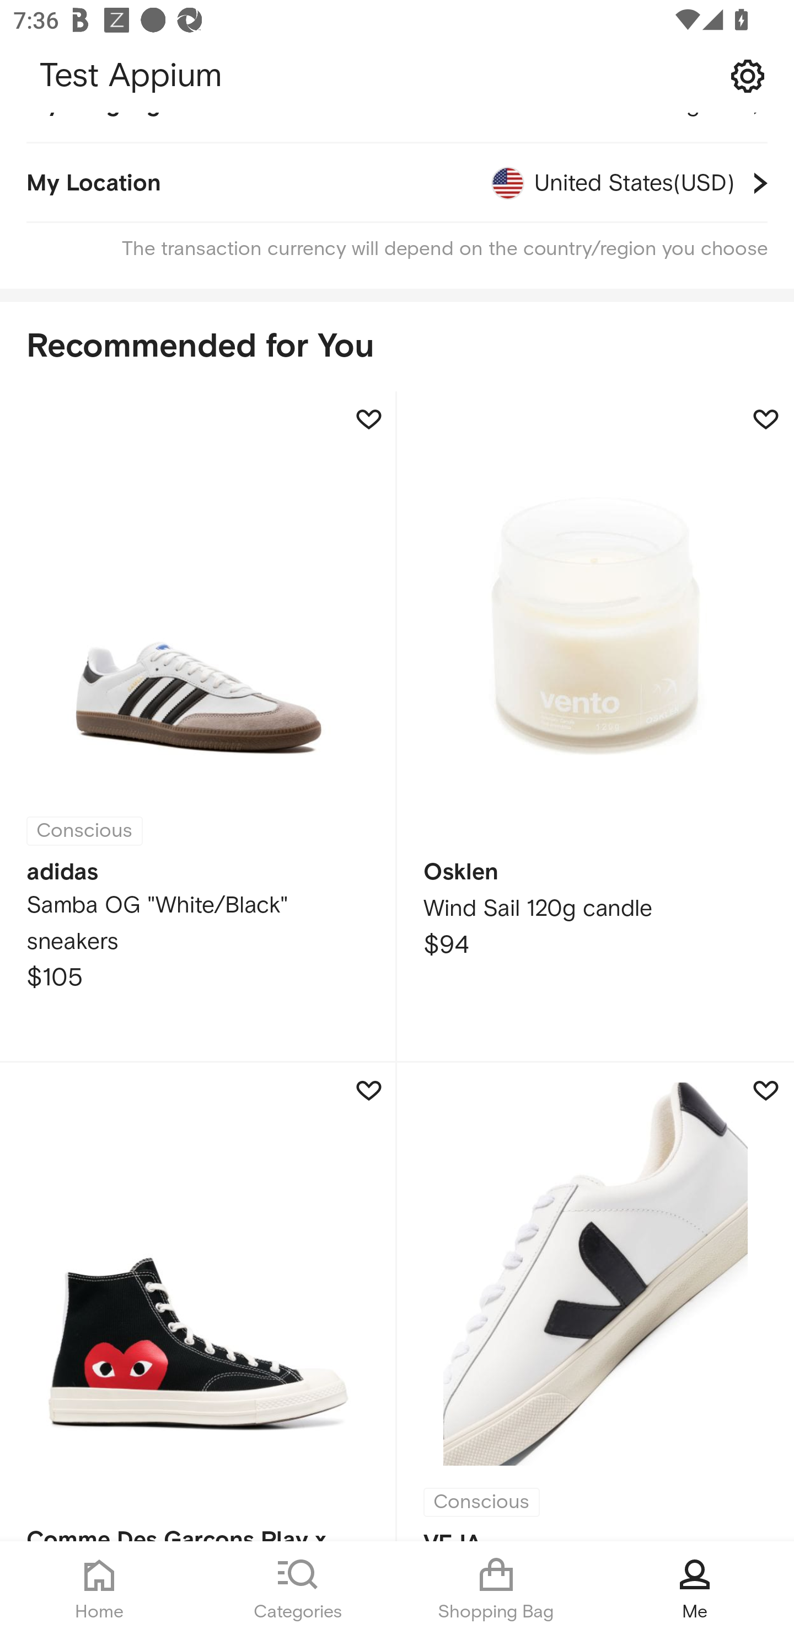 This screenshot has height=1634, width=794. Describe the element at coordinates (298, 1588) in the screenshot. I see `Categories` at that location.